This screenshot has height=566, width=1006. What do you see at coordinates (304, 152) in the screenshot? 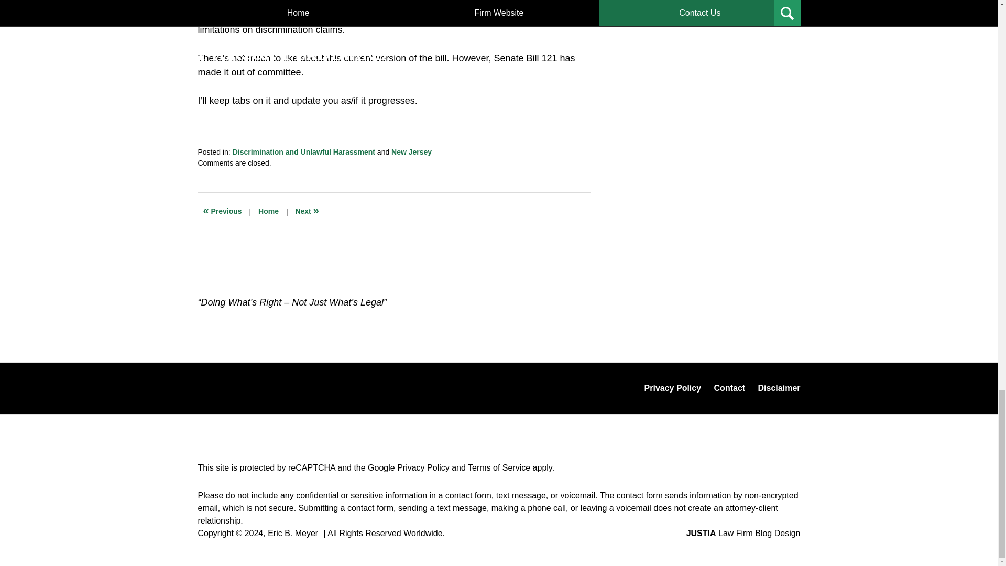
I see `View all posts in Discrimination and Unlawful Harassment` at bounding box center [304, 152].